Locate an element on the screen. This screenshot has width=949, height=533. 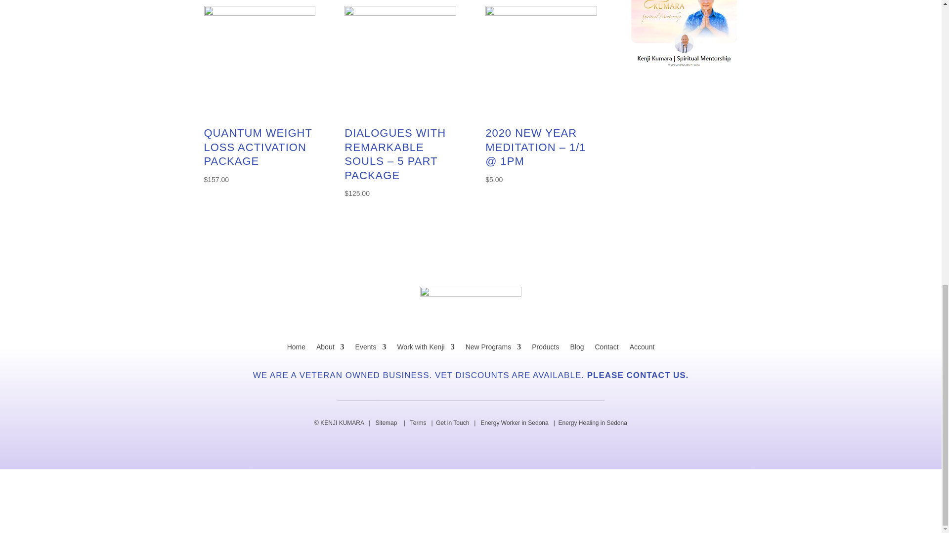
Terms is located at coordinates (418, 422).